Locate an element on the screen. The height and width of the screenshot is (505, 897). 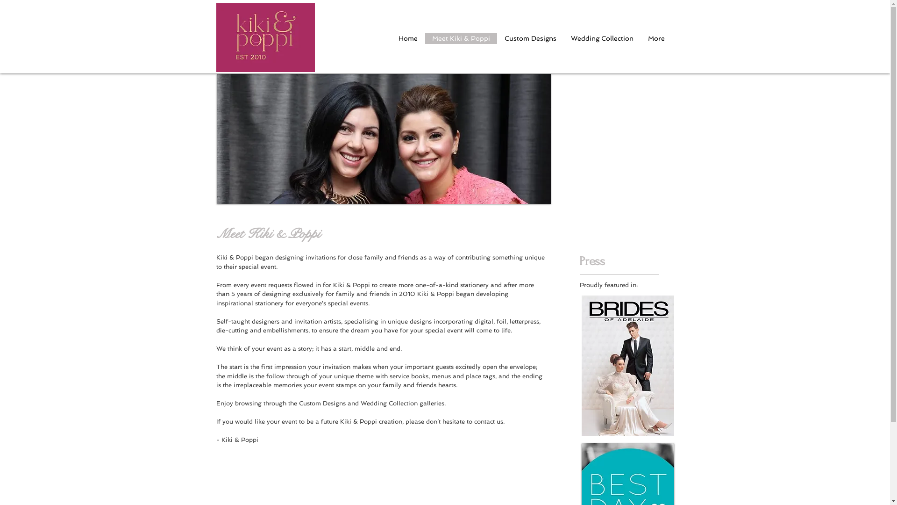
Custom Designs is located at coordinates (530, 38).